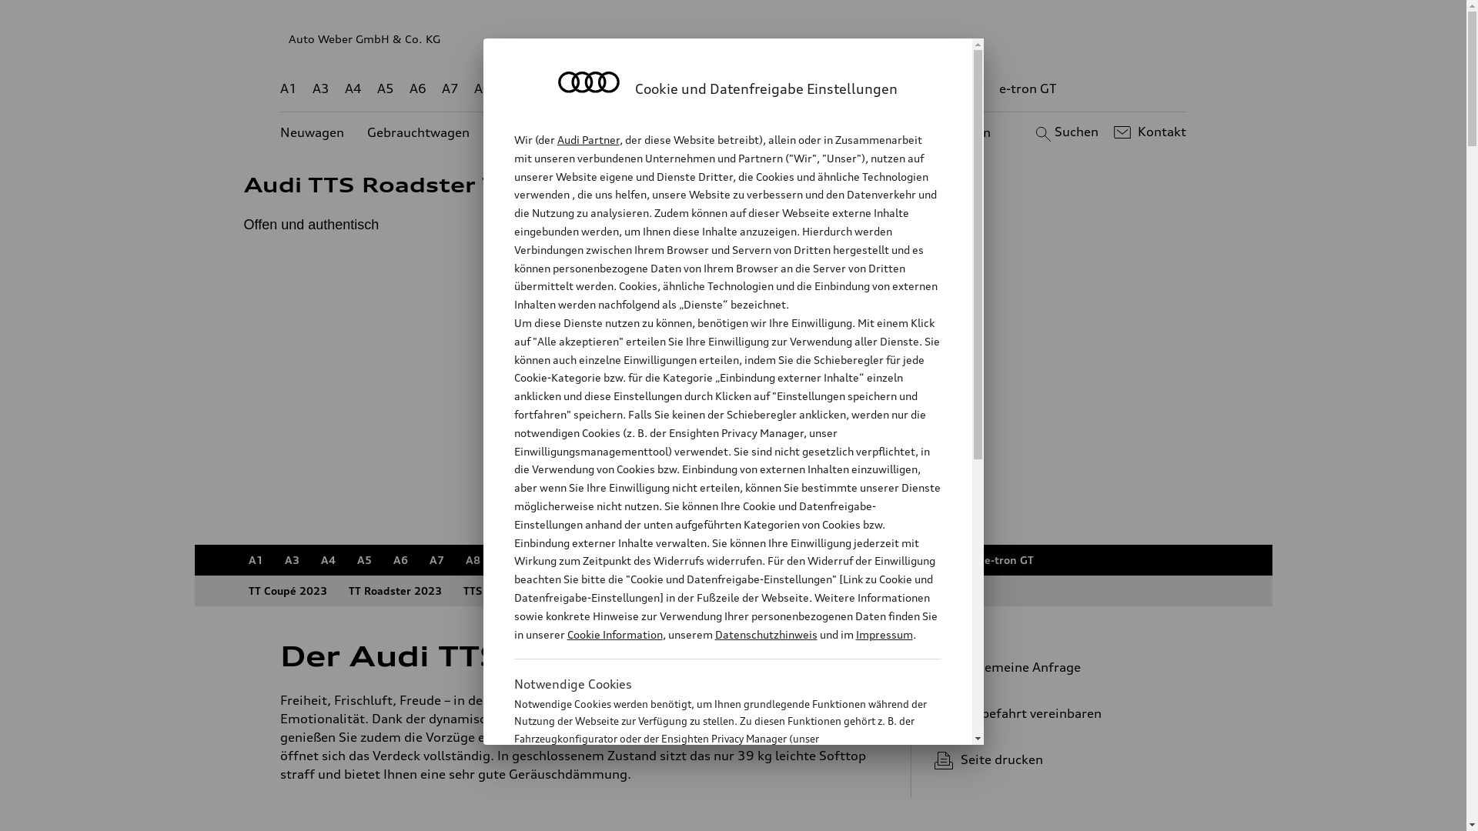 This screenshot has width=1478, height=831. Describe the element at coordinates (828, 89) in the screenshot. I see `TT` at that location.